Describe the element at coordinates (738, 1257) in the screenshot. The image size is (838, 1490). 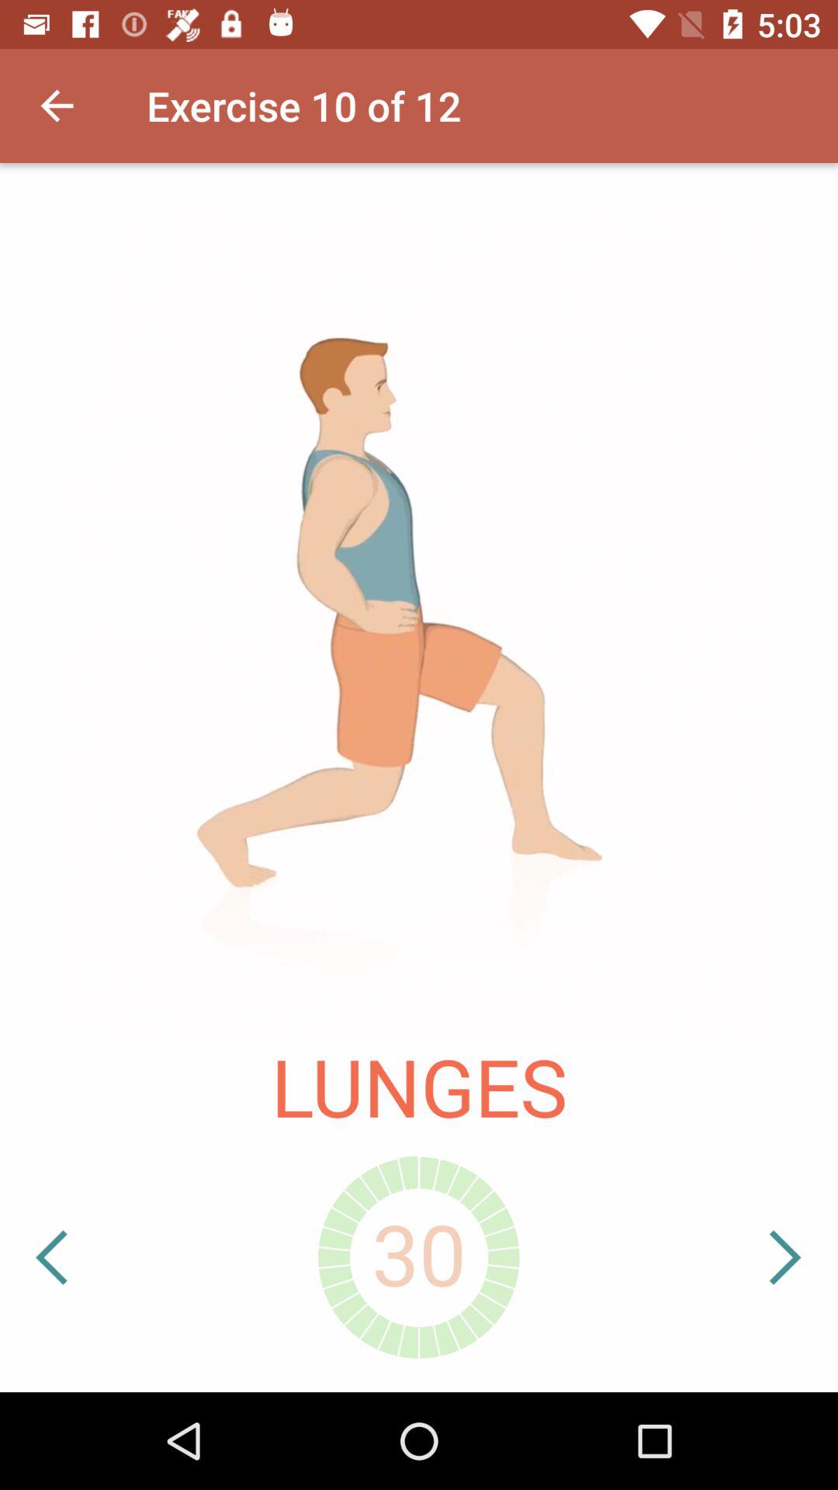
I see `tap the icon below the lunges` at that location.